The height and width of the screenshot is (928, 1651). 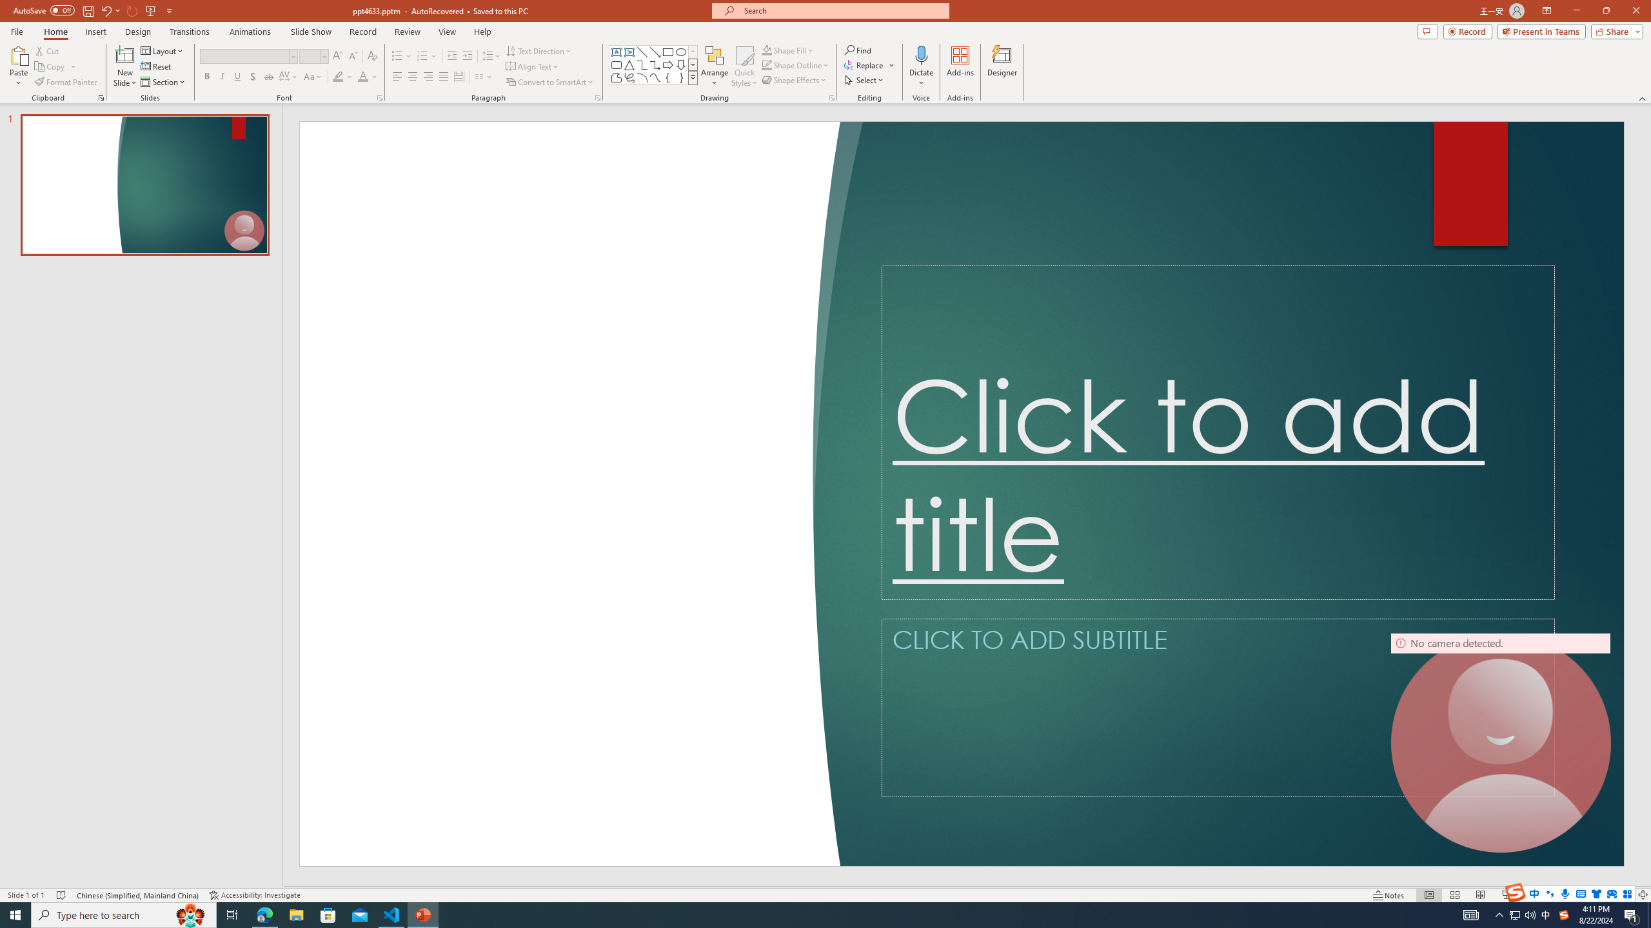 What do you see at coordinates (858, 50) in the screenshot?
I see `Find...` at bounding box center [858, 50].